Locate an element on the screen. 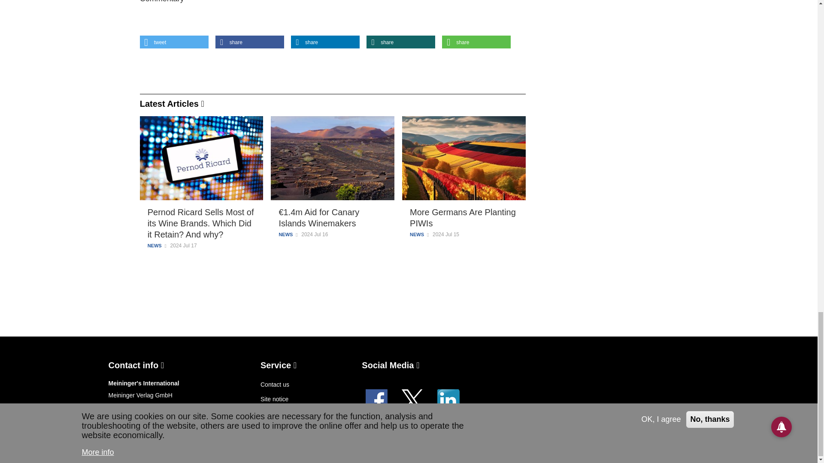 This screenshot has width=824, height=463. tweet is located at coordinates (174, 42).